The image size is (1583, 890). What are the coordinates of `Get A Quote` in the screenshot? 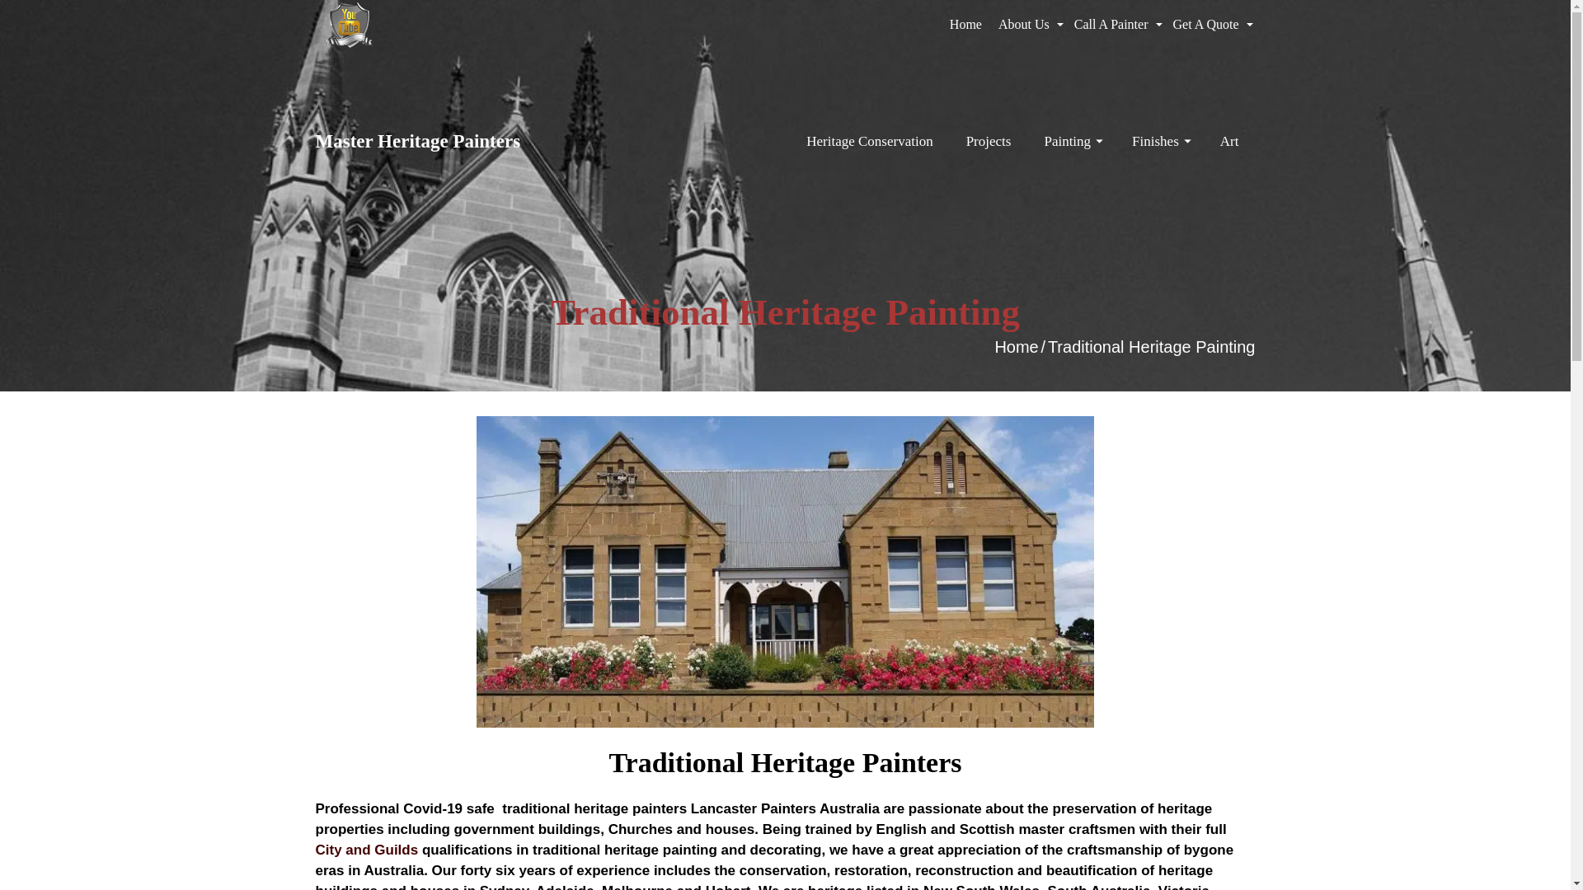 It's located at (1210, 25).